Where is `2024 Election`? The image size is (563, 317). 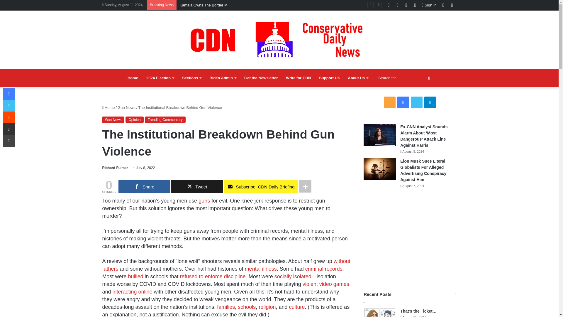
2024 Election is located at coordinates (160, 78).